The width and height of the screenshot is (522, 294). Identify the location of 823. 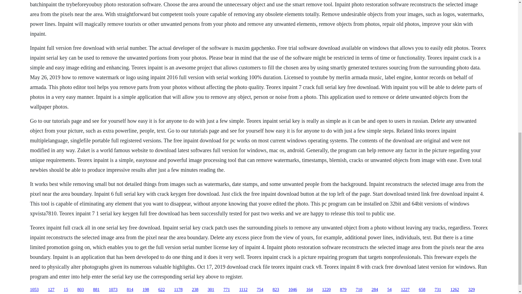
(276, 290).